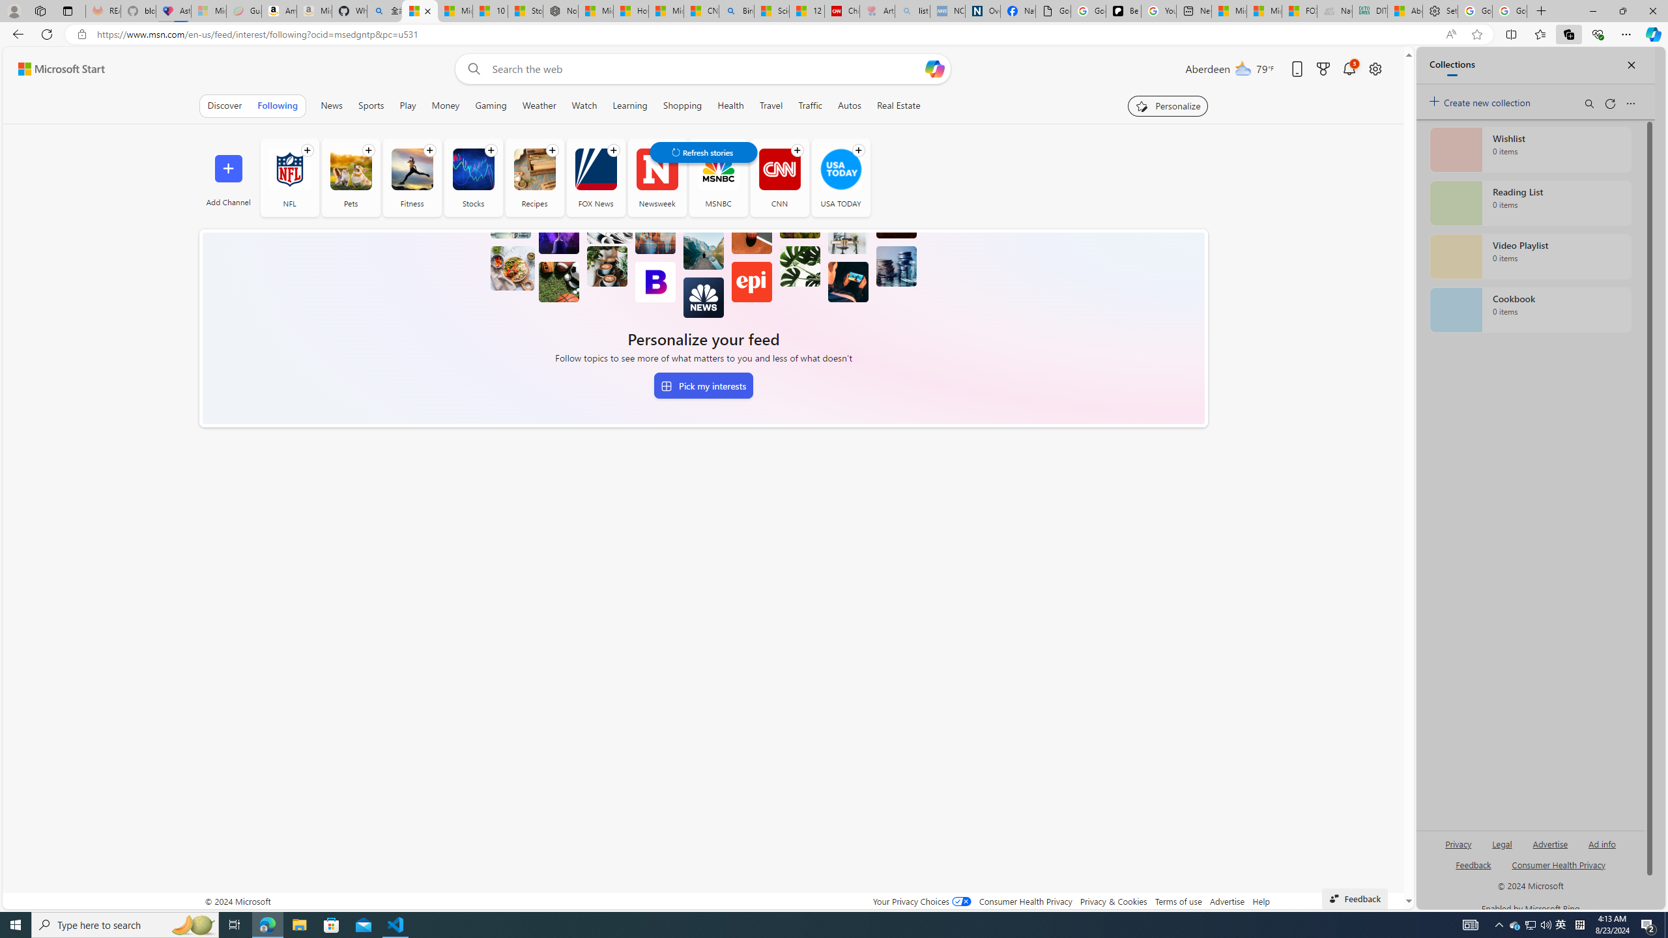  What do you see at coordinates (707, 69) in the screenshot?
I see `Enter your search term` at bounding box center [707, 69].